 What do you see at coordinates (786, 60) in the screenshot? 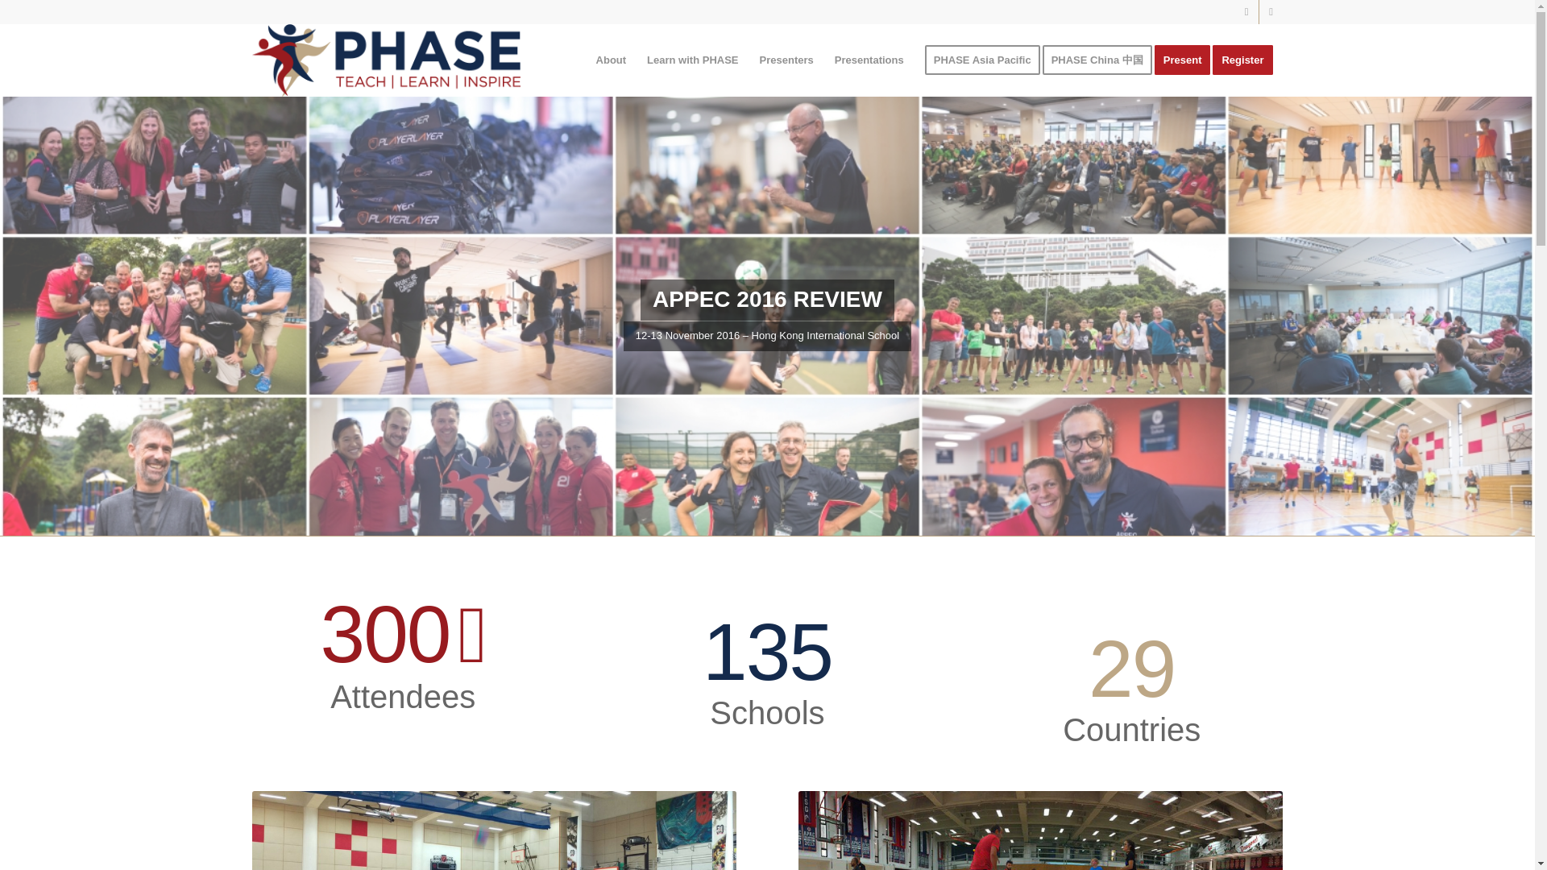
I see `Presenters` at bounding box center [786, 60].